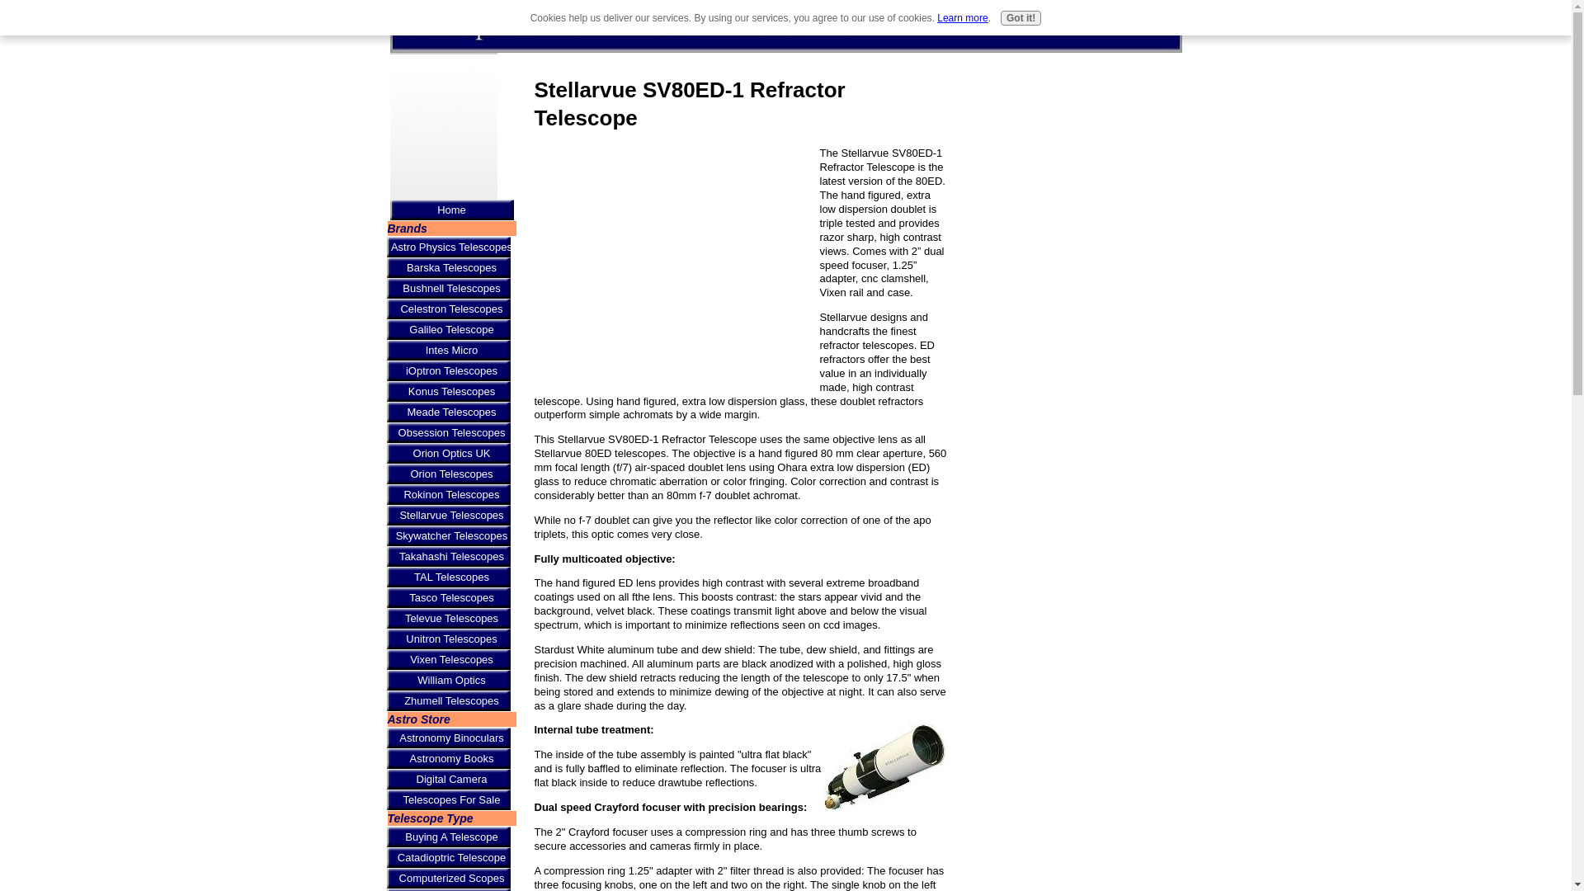 The image size is (1584, 891). Describe the element at coordinates (450, 576) in the screenshot. I see `TAL Telescopes` at that location.